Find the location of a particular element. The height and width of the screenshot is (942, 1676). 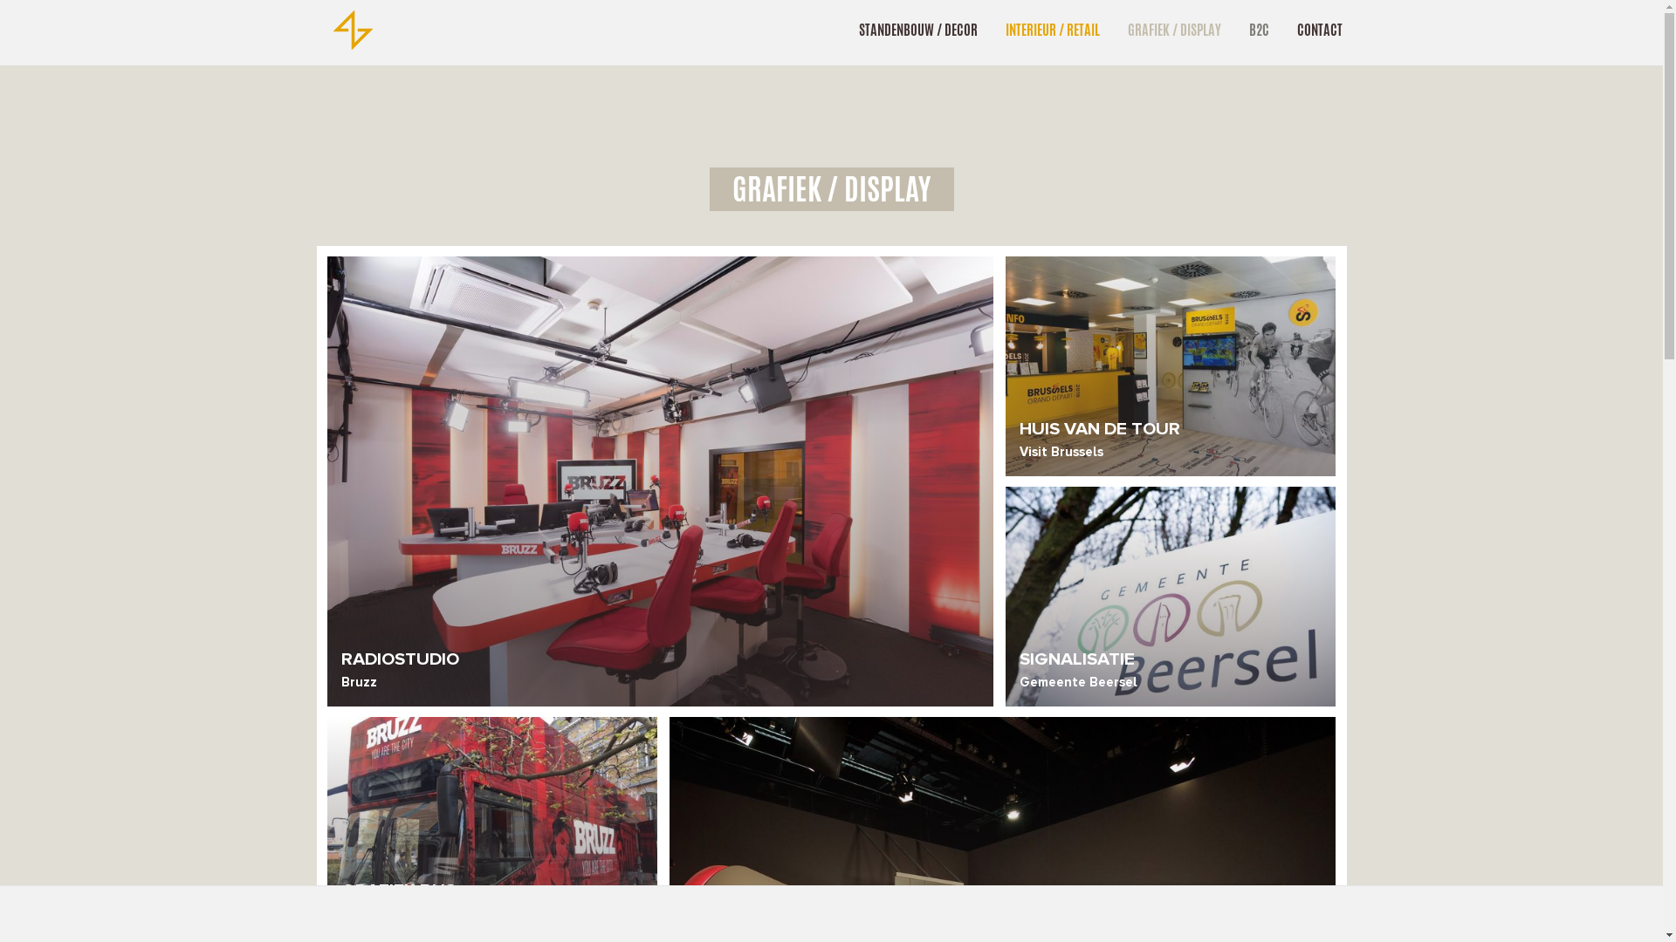

CONTACT is located at coordinates (1320, 30).